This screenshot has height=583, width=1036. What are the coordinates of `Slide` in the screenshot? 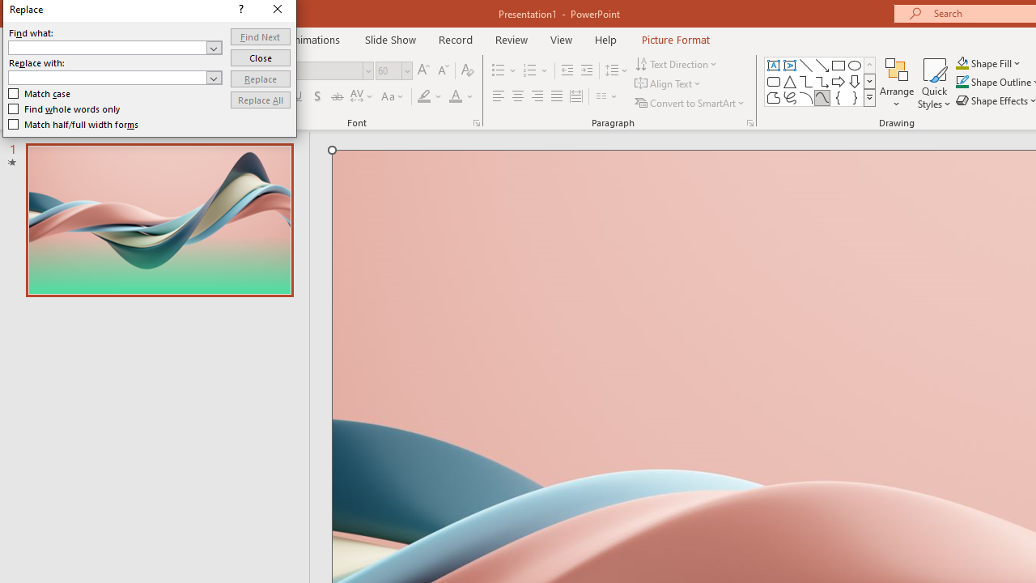 It's located at (159, 219).